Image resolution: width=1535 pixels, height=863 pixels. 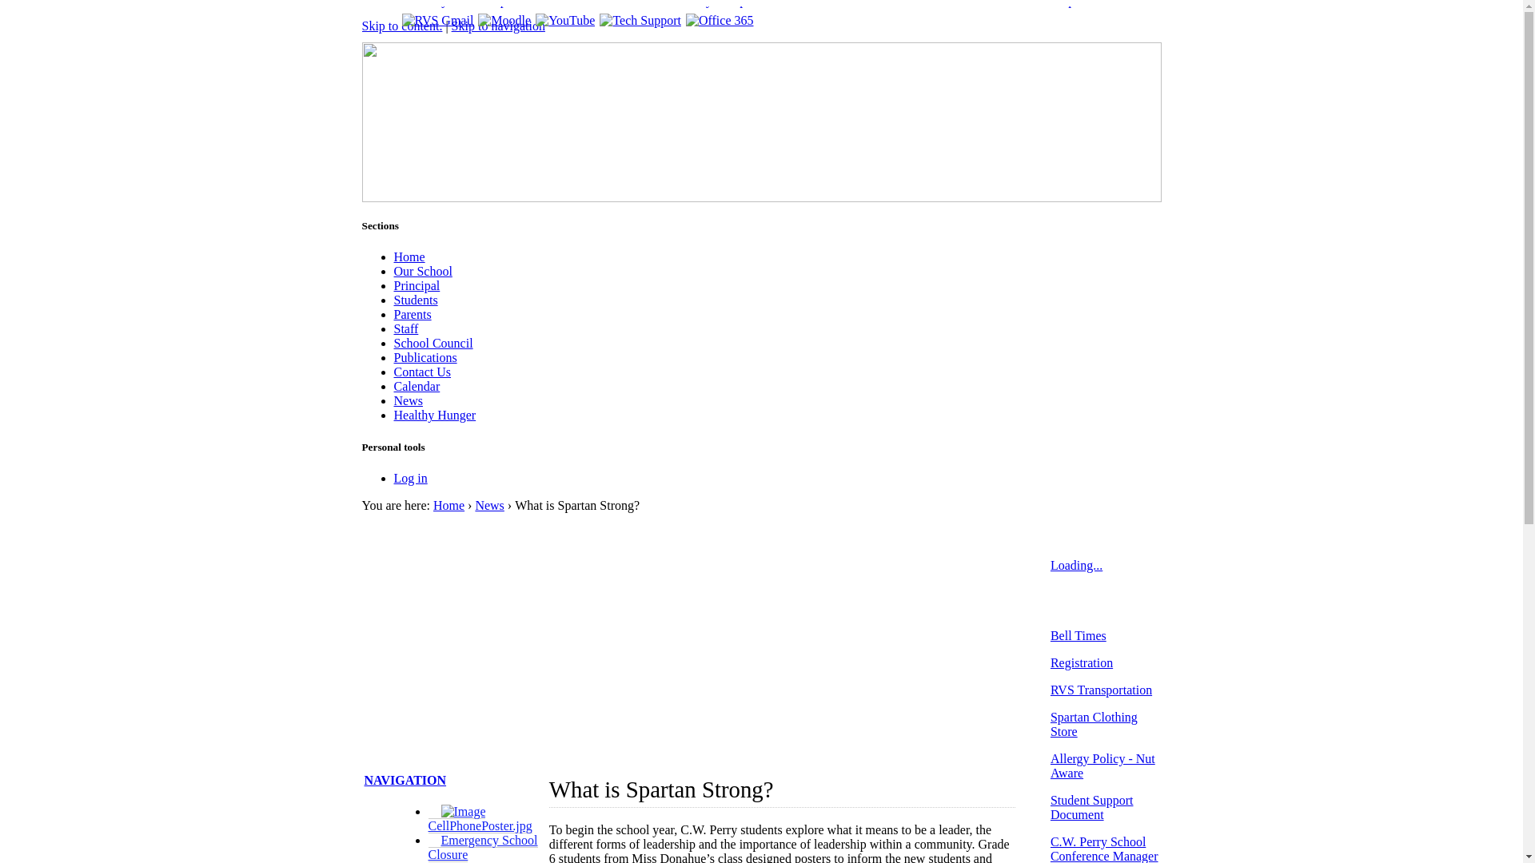 What do you see at coordinates (1103, 766) in the screenshot?
I see `Allergy Policy - Nut Aware` at bounding box center [1103, 766].